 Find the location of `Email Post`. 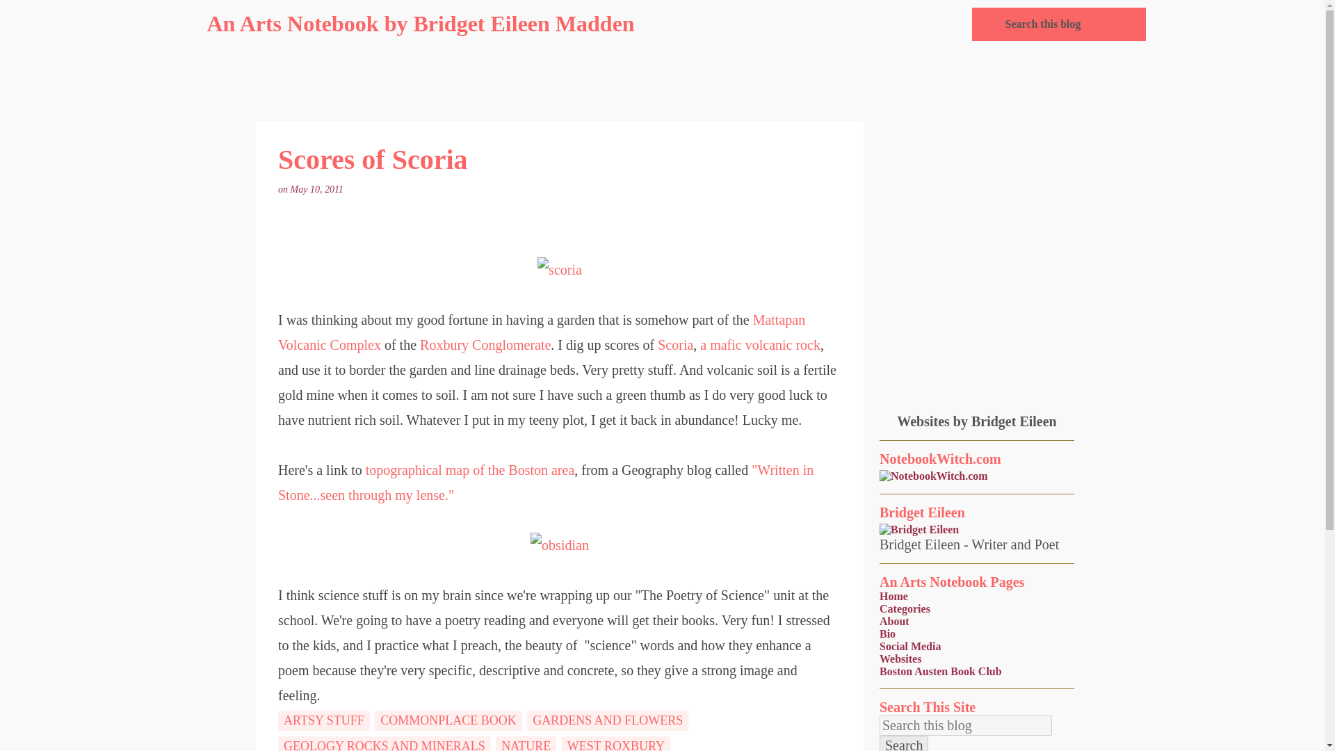

Email Post is located at coordinates (353, 189).